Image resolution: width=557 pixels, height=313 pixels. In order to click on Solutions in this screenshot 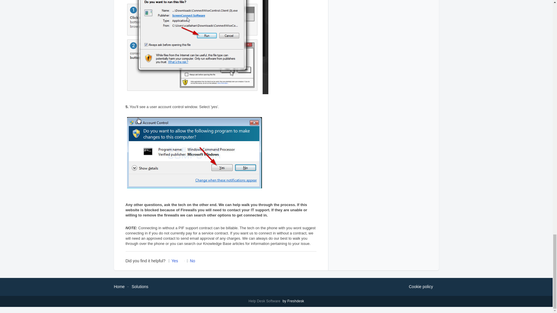, I will do `click(140, 286)`.